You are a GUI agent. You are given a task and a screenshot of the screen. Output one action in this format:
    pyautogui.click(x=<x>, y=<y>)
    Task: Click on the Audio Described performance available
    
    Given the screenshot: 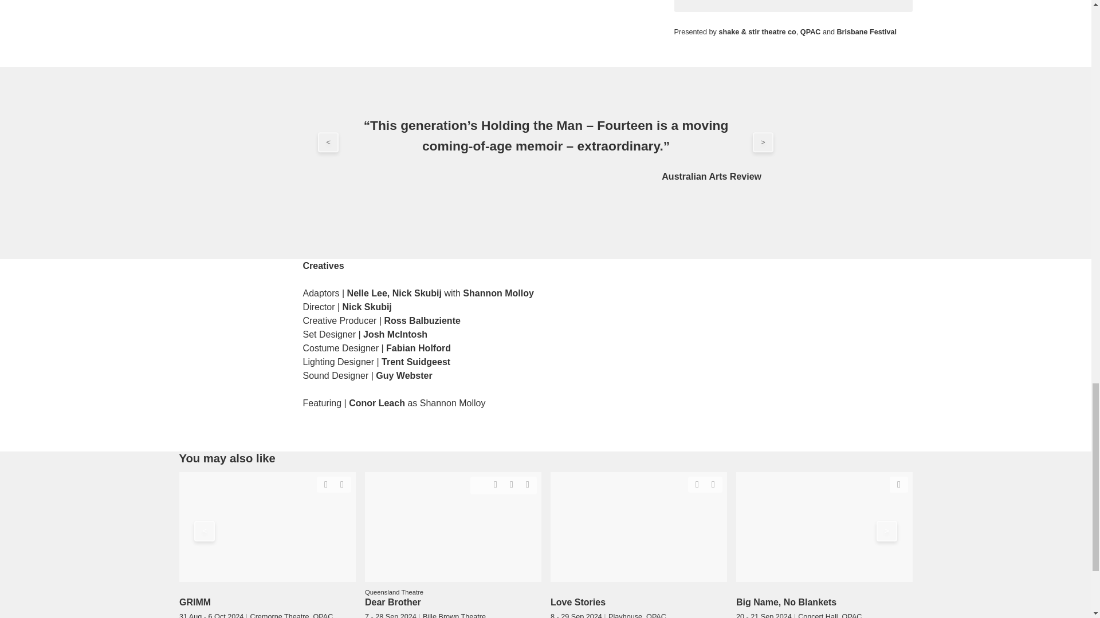 What is the action you would take?
    pyautogui.click(x=495, y=484)
    